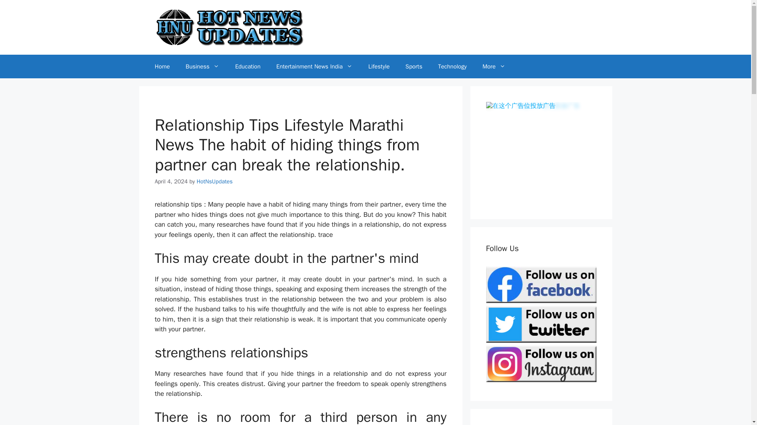 This screenshot has height=425, width=757. What do you see at coordinates (378, 66) in the screenshot?
I see `Lifestyle` at bounding box center [378, 66].